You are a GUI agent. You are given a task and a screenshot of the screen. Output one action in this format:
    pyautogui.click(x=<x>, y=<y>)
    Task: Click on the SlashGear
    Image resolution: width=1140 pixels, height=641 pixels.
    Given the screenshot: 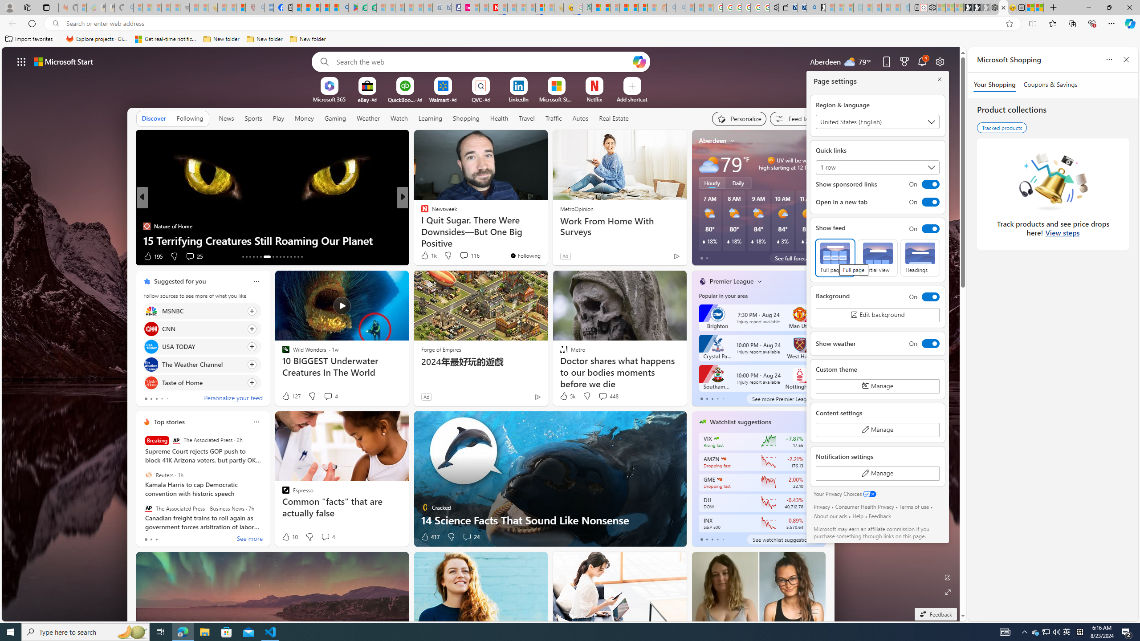 What is the action you would take?
    pyautogui.click(x=421, y=226)
    